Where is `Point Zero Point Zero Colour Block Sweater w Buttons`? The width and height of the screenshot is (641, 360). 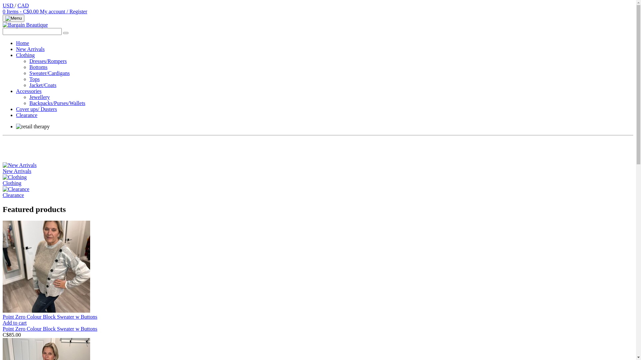
Point Zero Point Zero Colour Block Sweater w Buttons is located at coordinates (46, 267).